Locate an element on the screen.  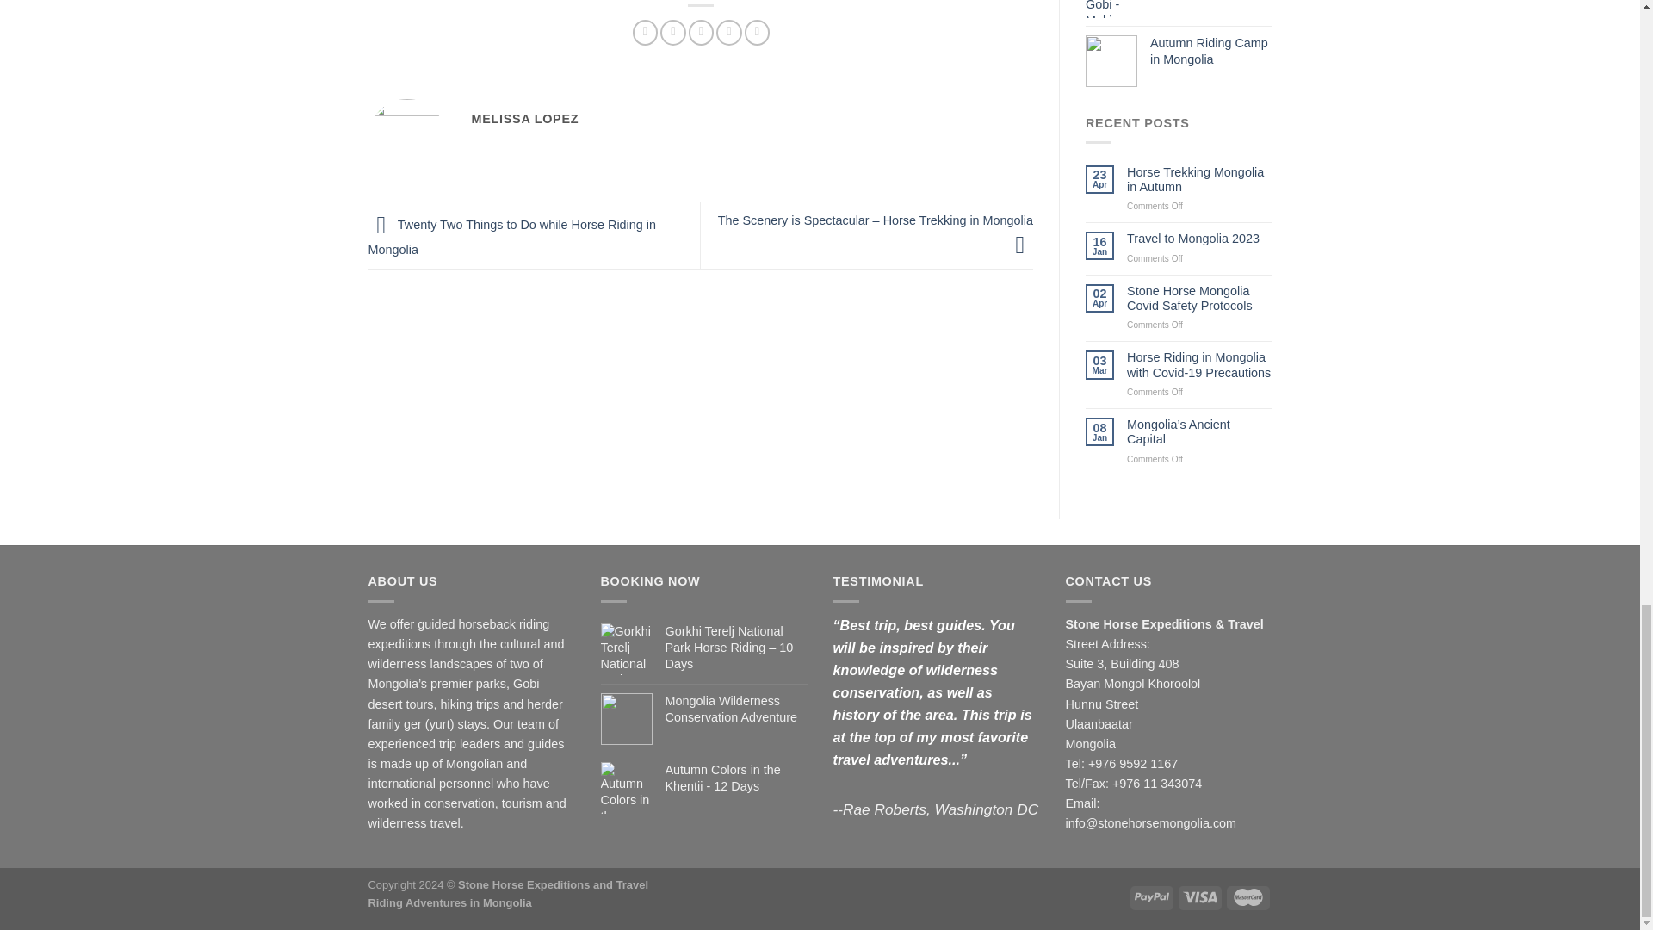
Share on Tumblr is located at coordinates (758, 32).